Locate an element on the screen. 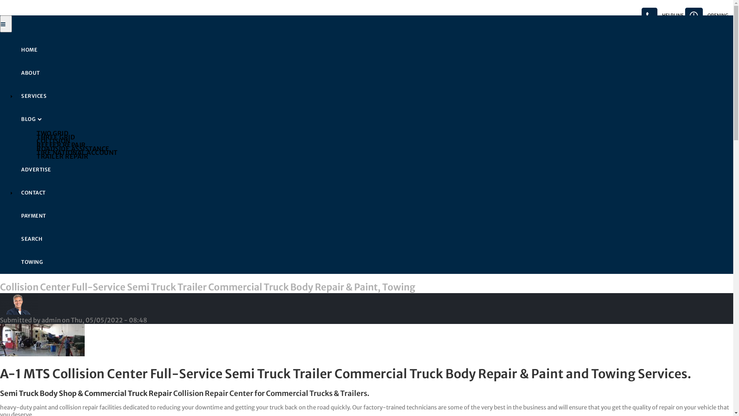 This screenshot has width=739, height=416. THREE GRID is located at coordinates (382, 137).